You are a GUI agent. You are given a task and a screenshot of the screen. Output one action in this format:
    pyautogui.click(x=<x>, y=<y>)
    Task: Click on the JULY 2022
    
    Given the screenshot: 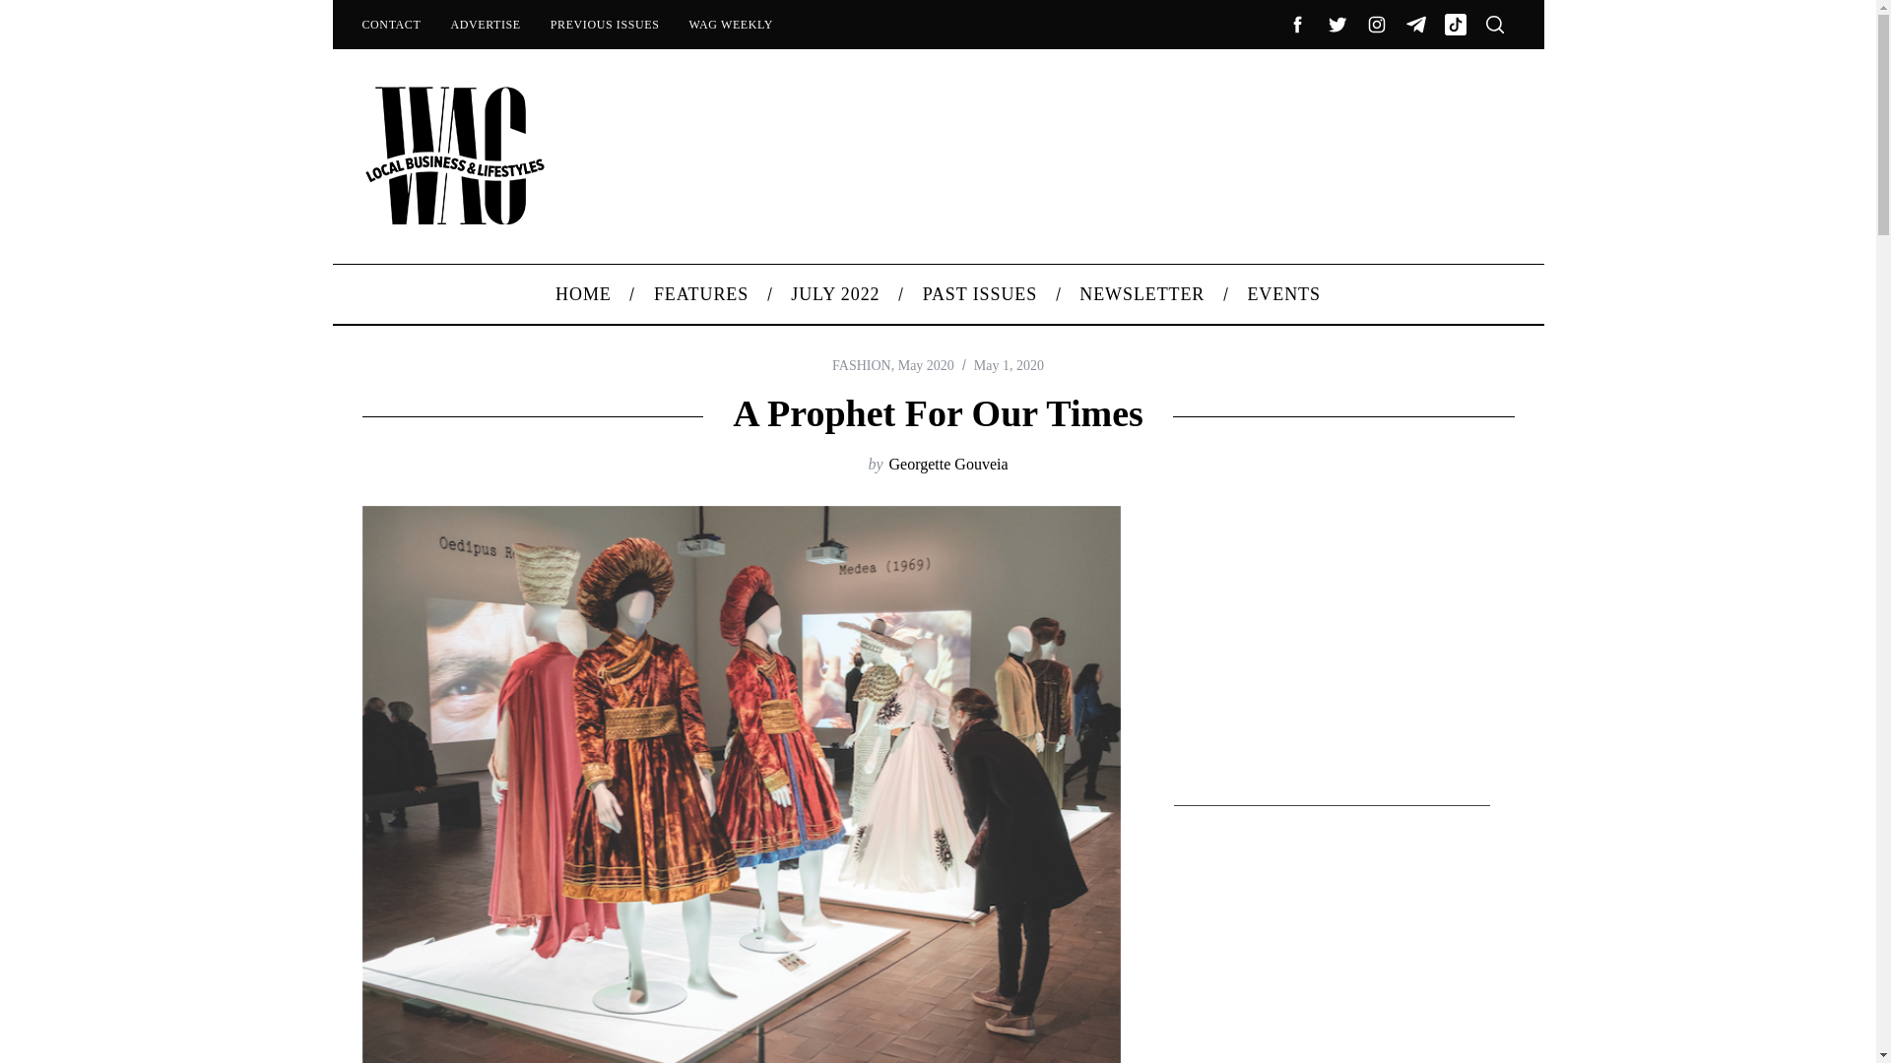 What is the action you would take?
    pyautogui.click(x=835, y=293)
    